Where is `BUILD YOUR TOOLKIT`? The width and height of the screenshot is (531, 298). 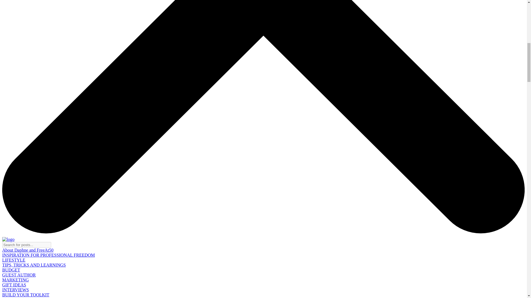 BUILD YOUR TOOLKIT is located at coordinates (25, 295).